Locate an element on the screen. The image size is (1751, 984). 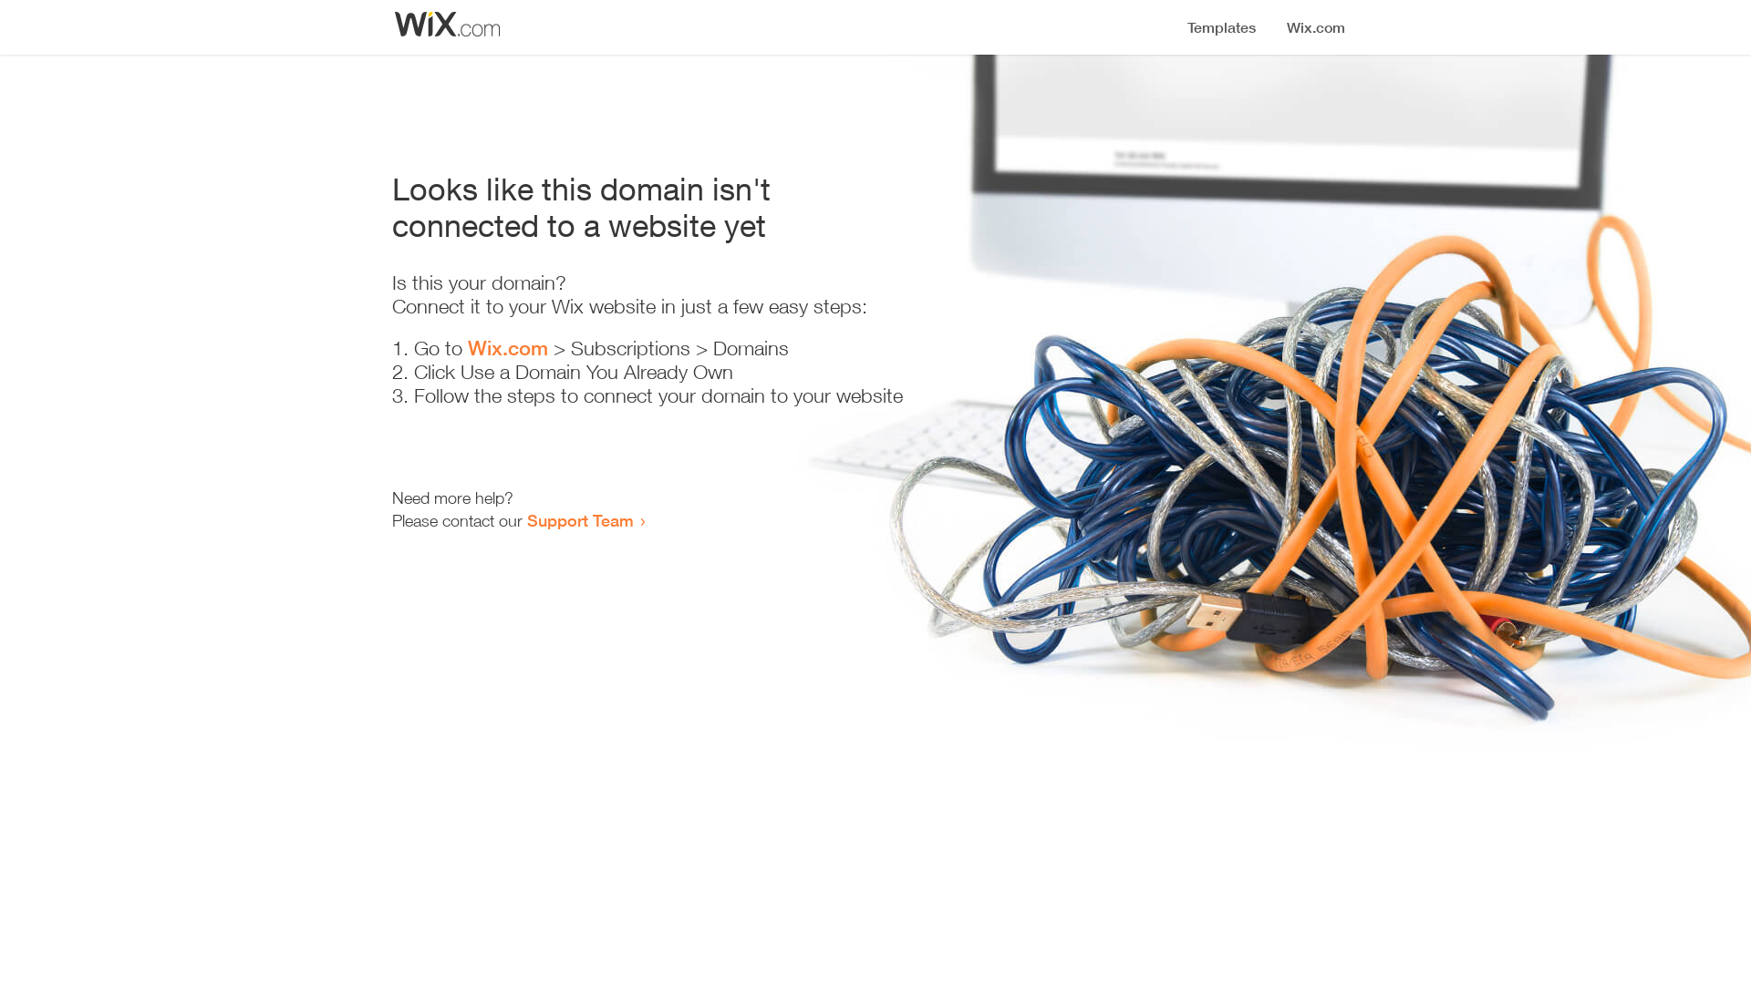
Support Team is located at coordinates (580, 520).